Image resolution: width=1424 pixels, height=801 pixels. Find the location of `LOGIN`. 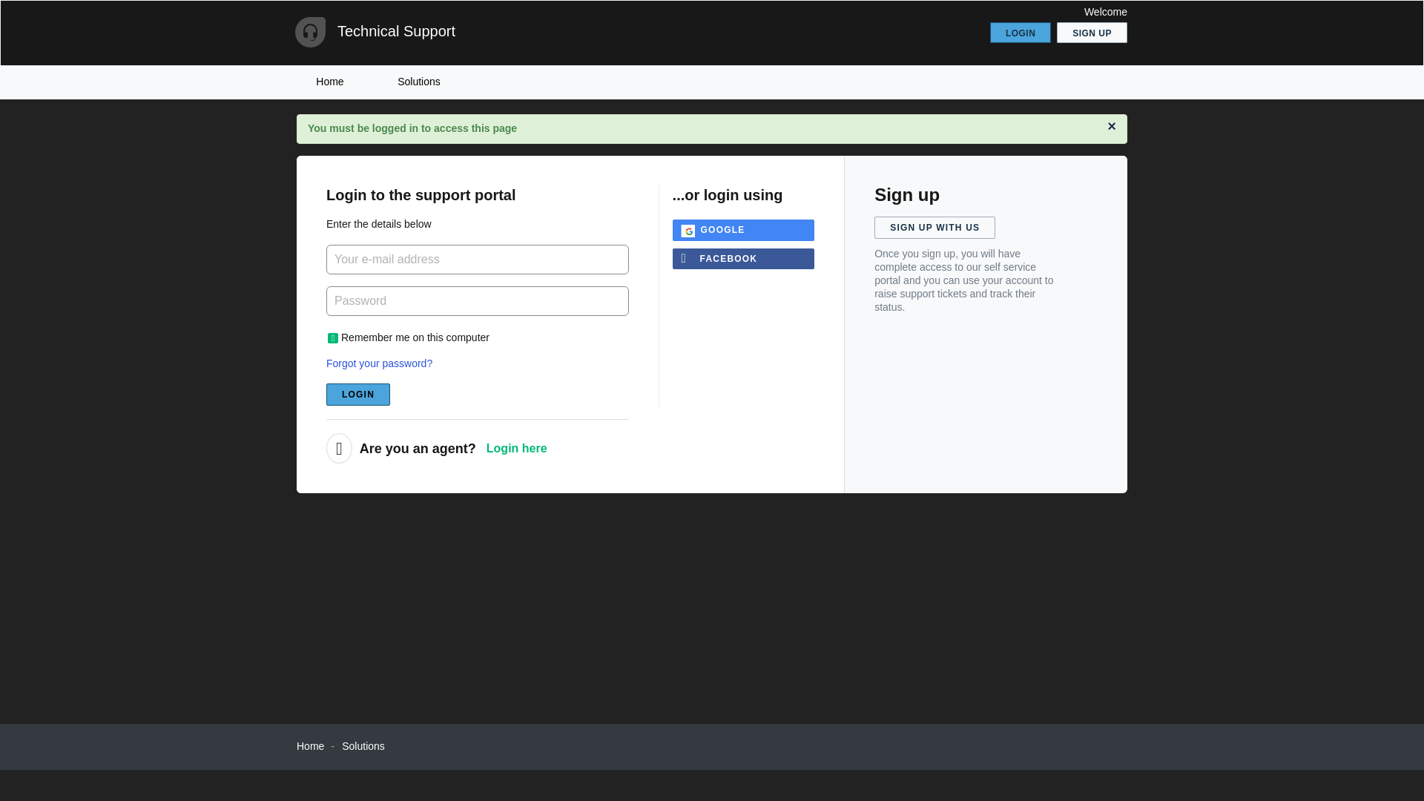

LOGIN is located at coordinates (1021, 33).